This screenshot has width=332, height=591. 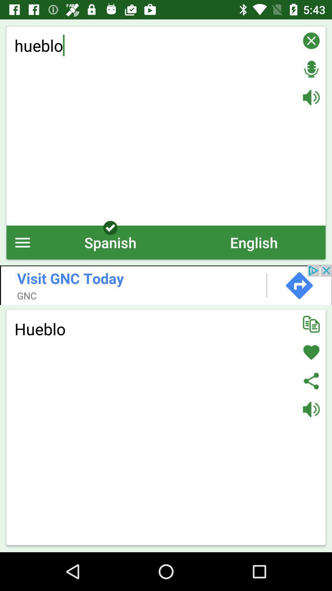 What do you see at coordinates (254, 243) in the screenshot?
I see `open item next to the spanish icon` at bounding box center [254, 243].